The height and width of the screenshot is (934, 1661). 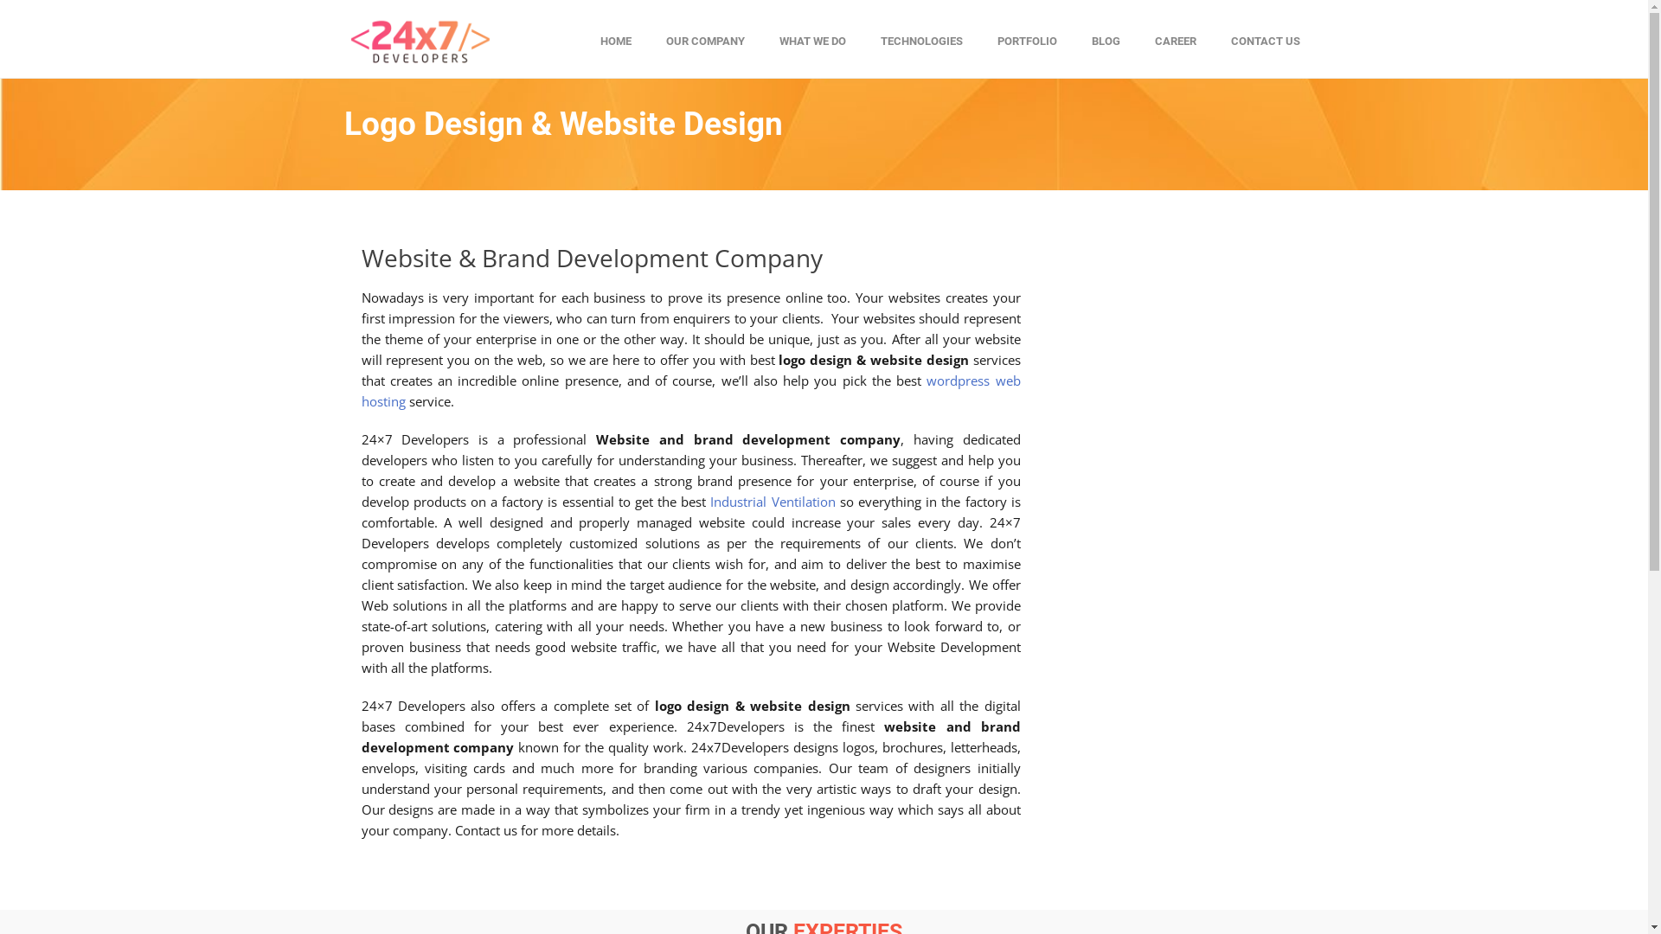 What do you see at coordinates (419, 40) in the screenshot?
I see `Website Design Company India` at bounding box center [419, 40].